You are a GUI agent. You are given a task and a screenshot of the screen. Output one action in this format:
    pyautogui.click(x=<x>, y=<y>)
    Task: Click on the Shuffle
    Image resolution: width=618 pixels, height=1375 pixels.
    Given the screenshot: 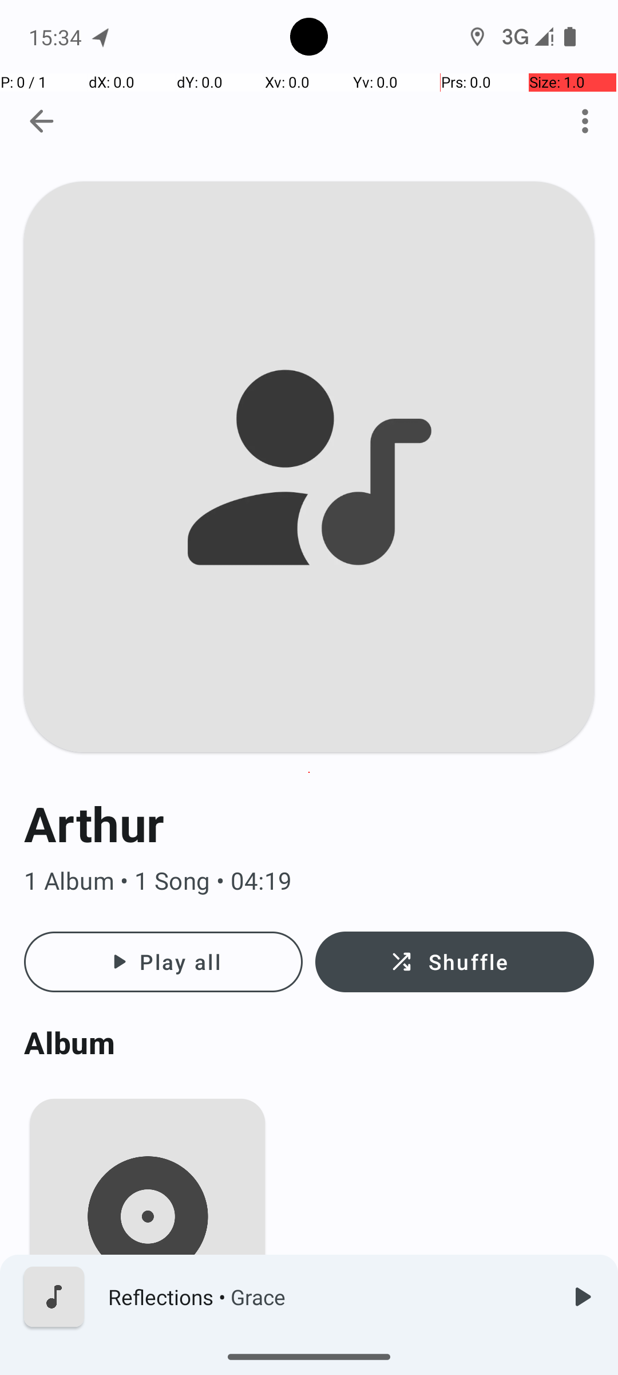 What is the action you would take?
    pyautogui.click(x=454, y=962)
    